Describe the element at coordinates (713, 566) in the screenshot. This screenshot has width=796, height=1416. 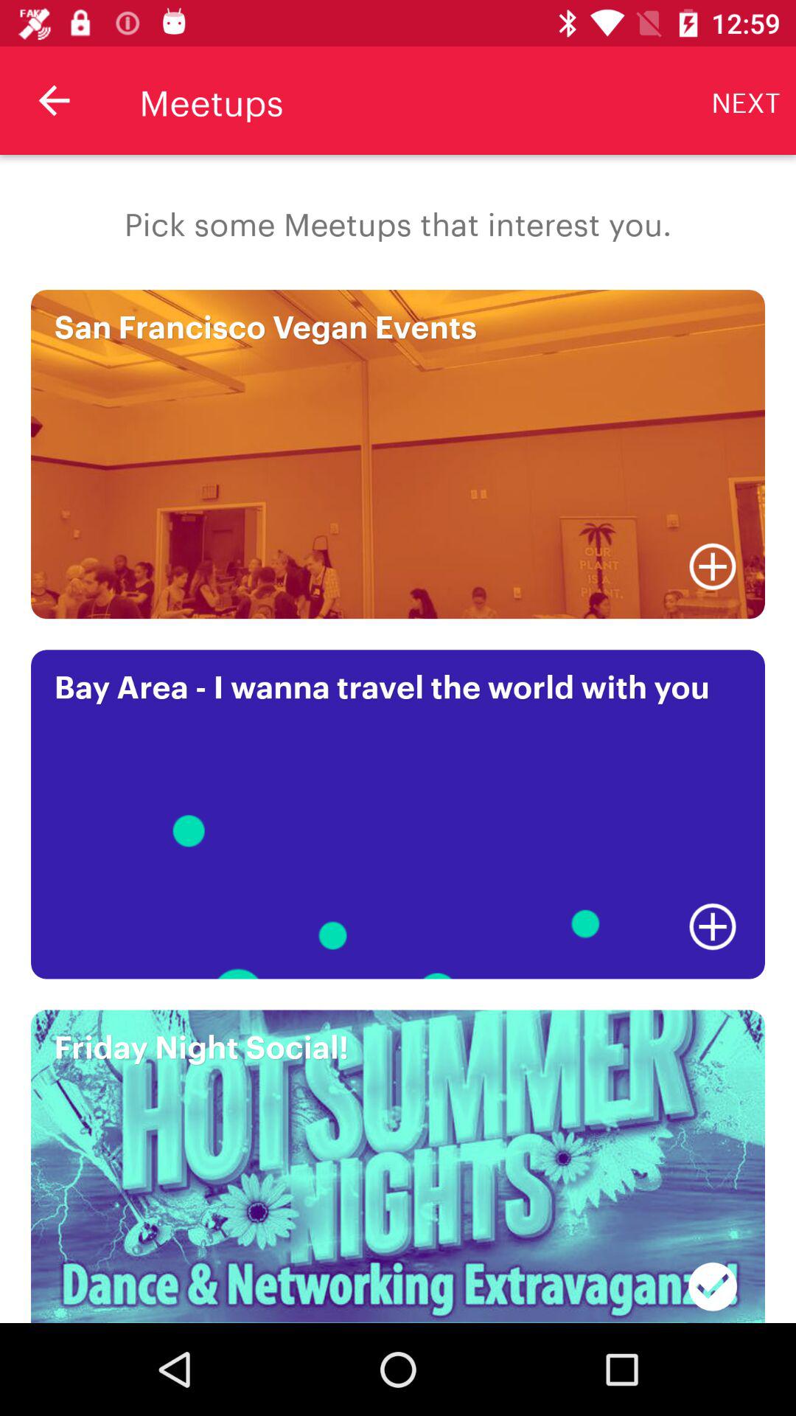
I see `choose icon below the san francisco vegan icon` at that location.